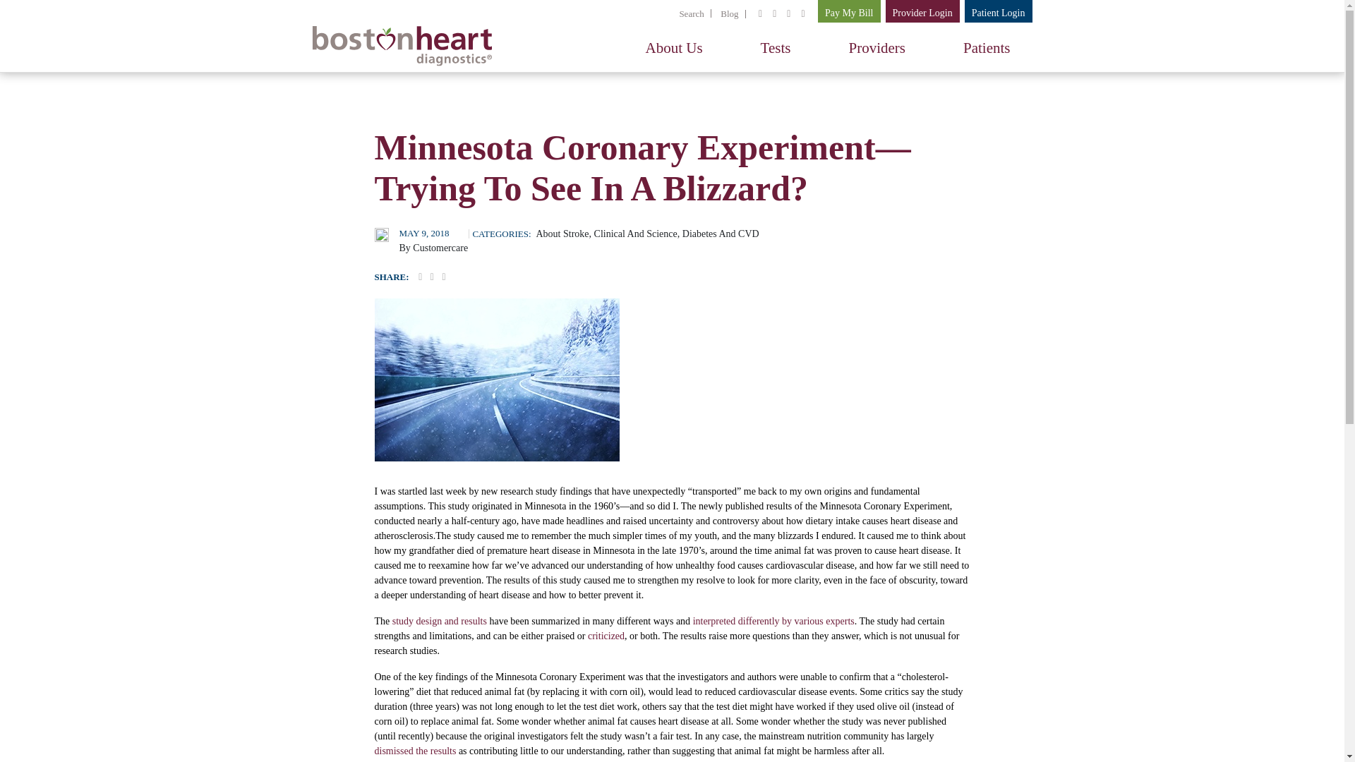  Describe the element at coordinates (414, 751) in the screenshot. I see `dismissed the results` at that location.